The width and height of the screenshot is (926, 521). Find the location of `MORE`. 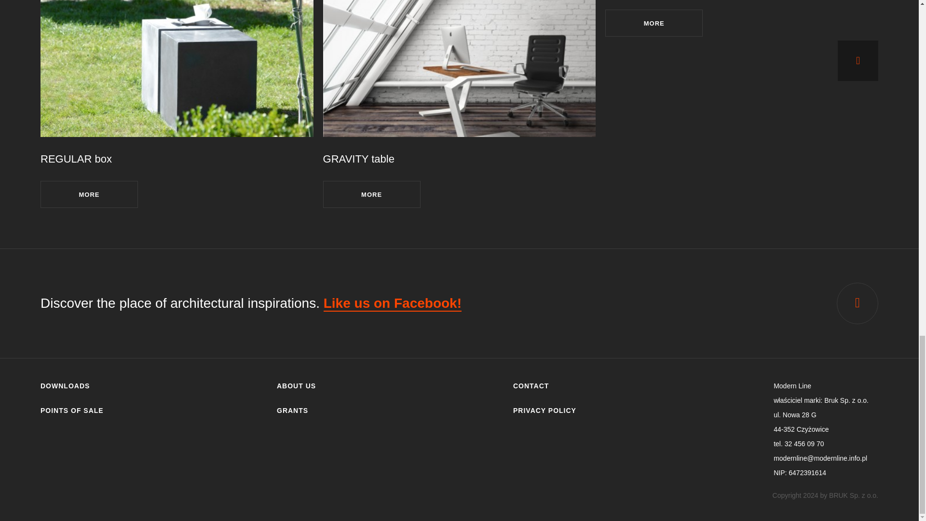

MORE is located at coordinates (371, 194).